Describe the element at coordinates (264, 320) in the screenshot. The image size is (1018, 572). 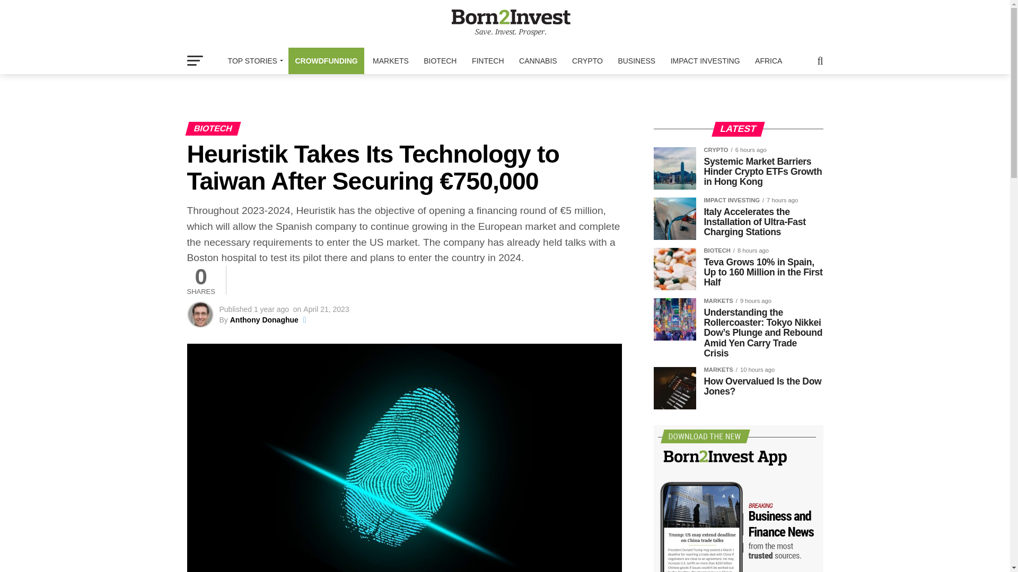
I see `Posts by Anthony Donaghue` at that location.